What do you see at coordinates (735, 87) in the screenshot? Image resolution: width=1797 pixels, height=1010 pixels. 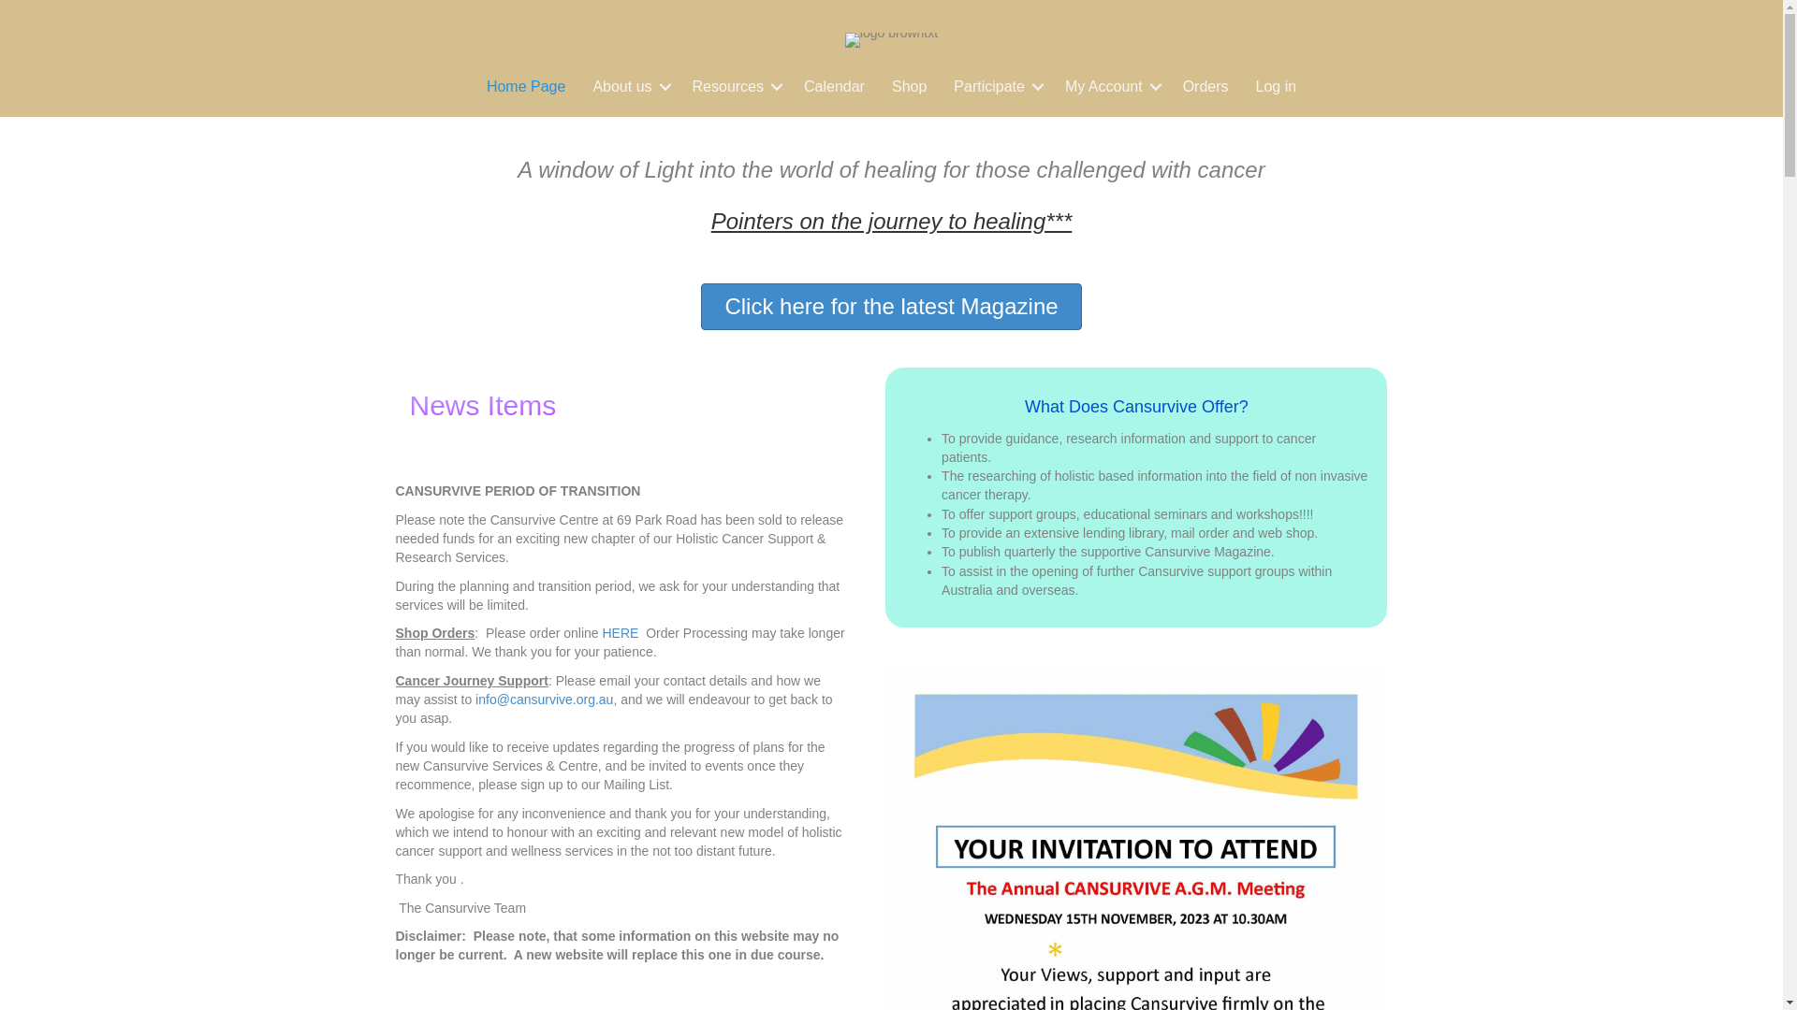 I see `Resources` at bounding box center [735, 87].